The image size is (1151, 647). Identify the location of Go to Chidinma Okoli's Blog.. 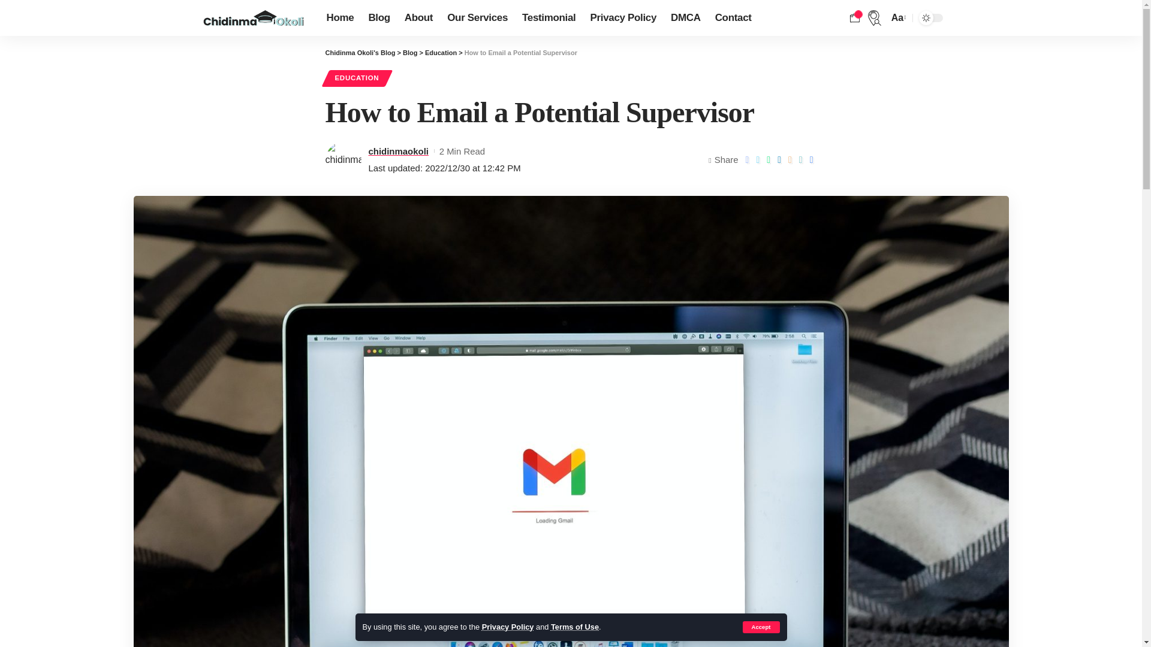
(360, 53).